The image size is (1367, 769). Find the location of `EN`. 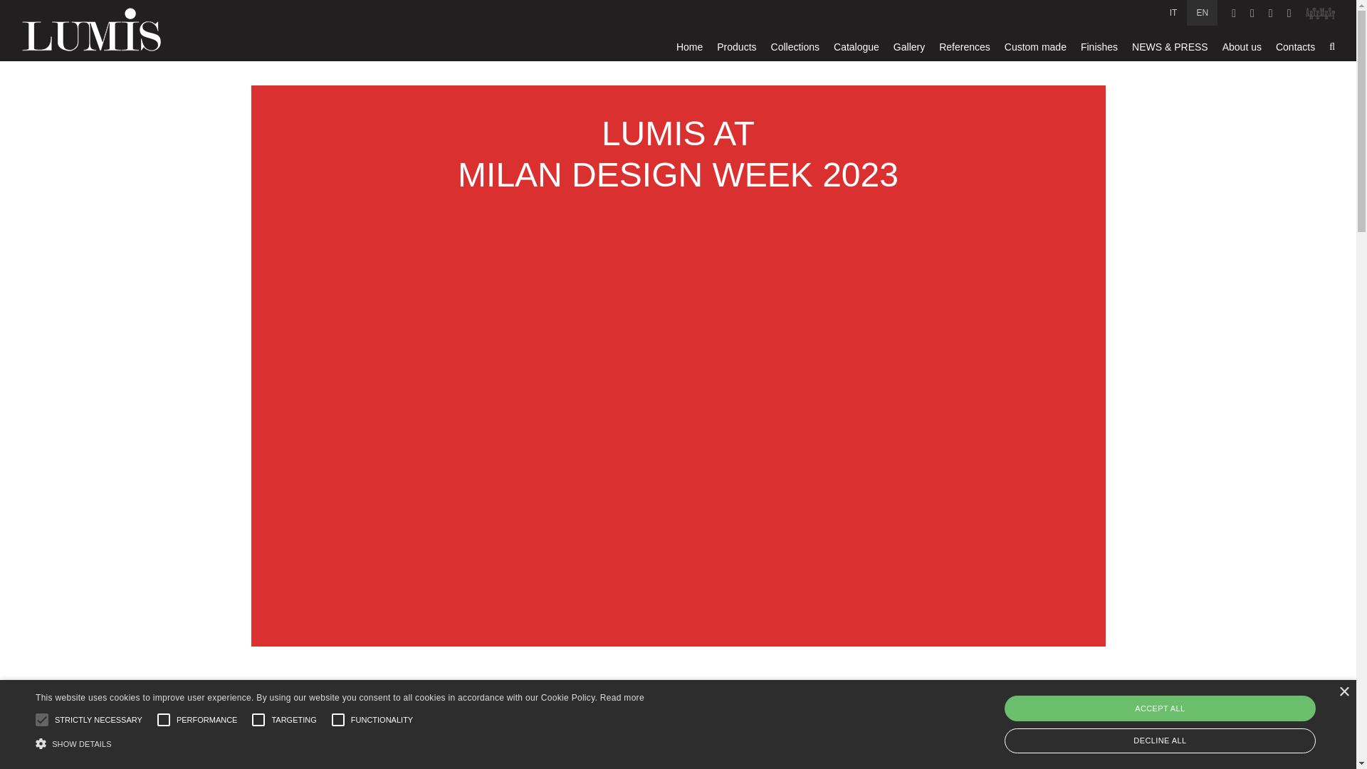

EN is located at coordinates (1202, 13).